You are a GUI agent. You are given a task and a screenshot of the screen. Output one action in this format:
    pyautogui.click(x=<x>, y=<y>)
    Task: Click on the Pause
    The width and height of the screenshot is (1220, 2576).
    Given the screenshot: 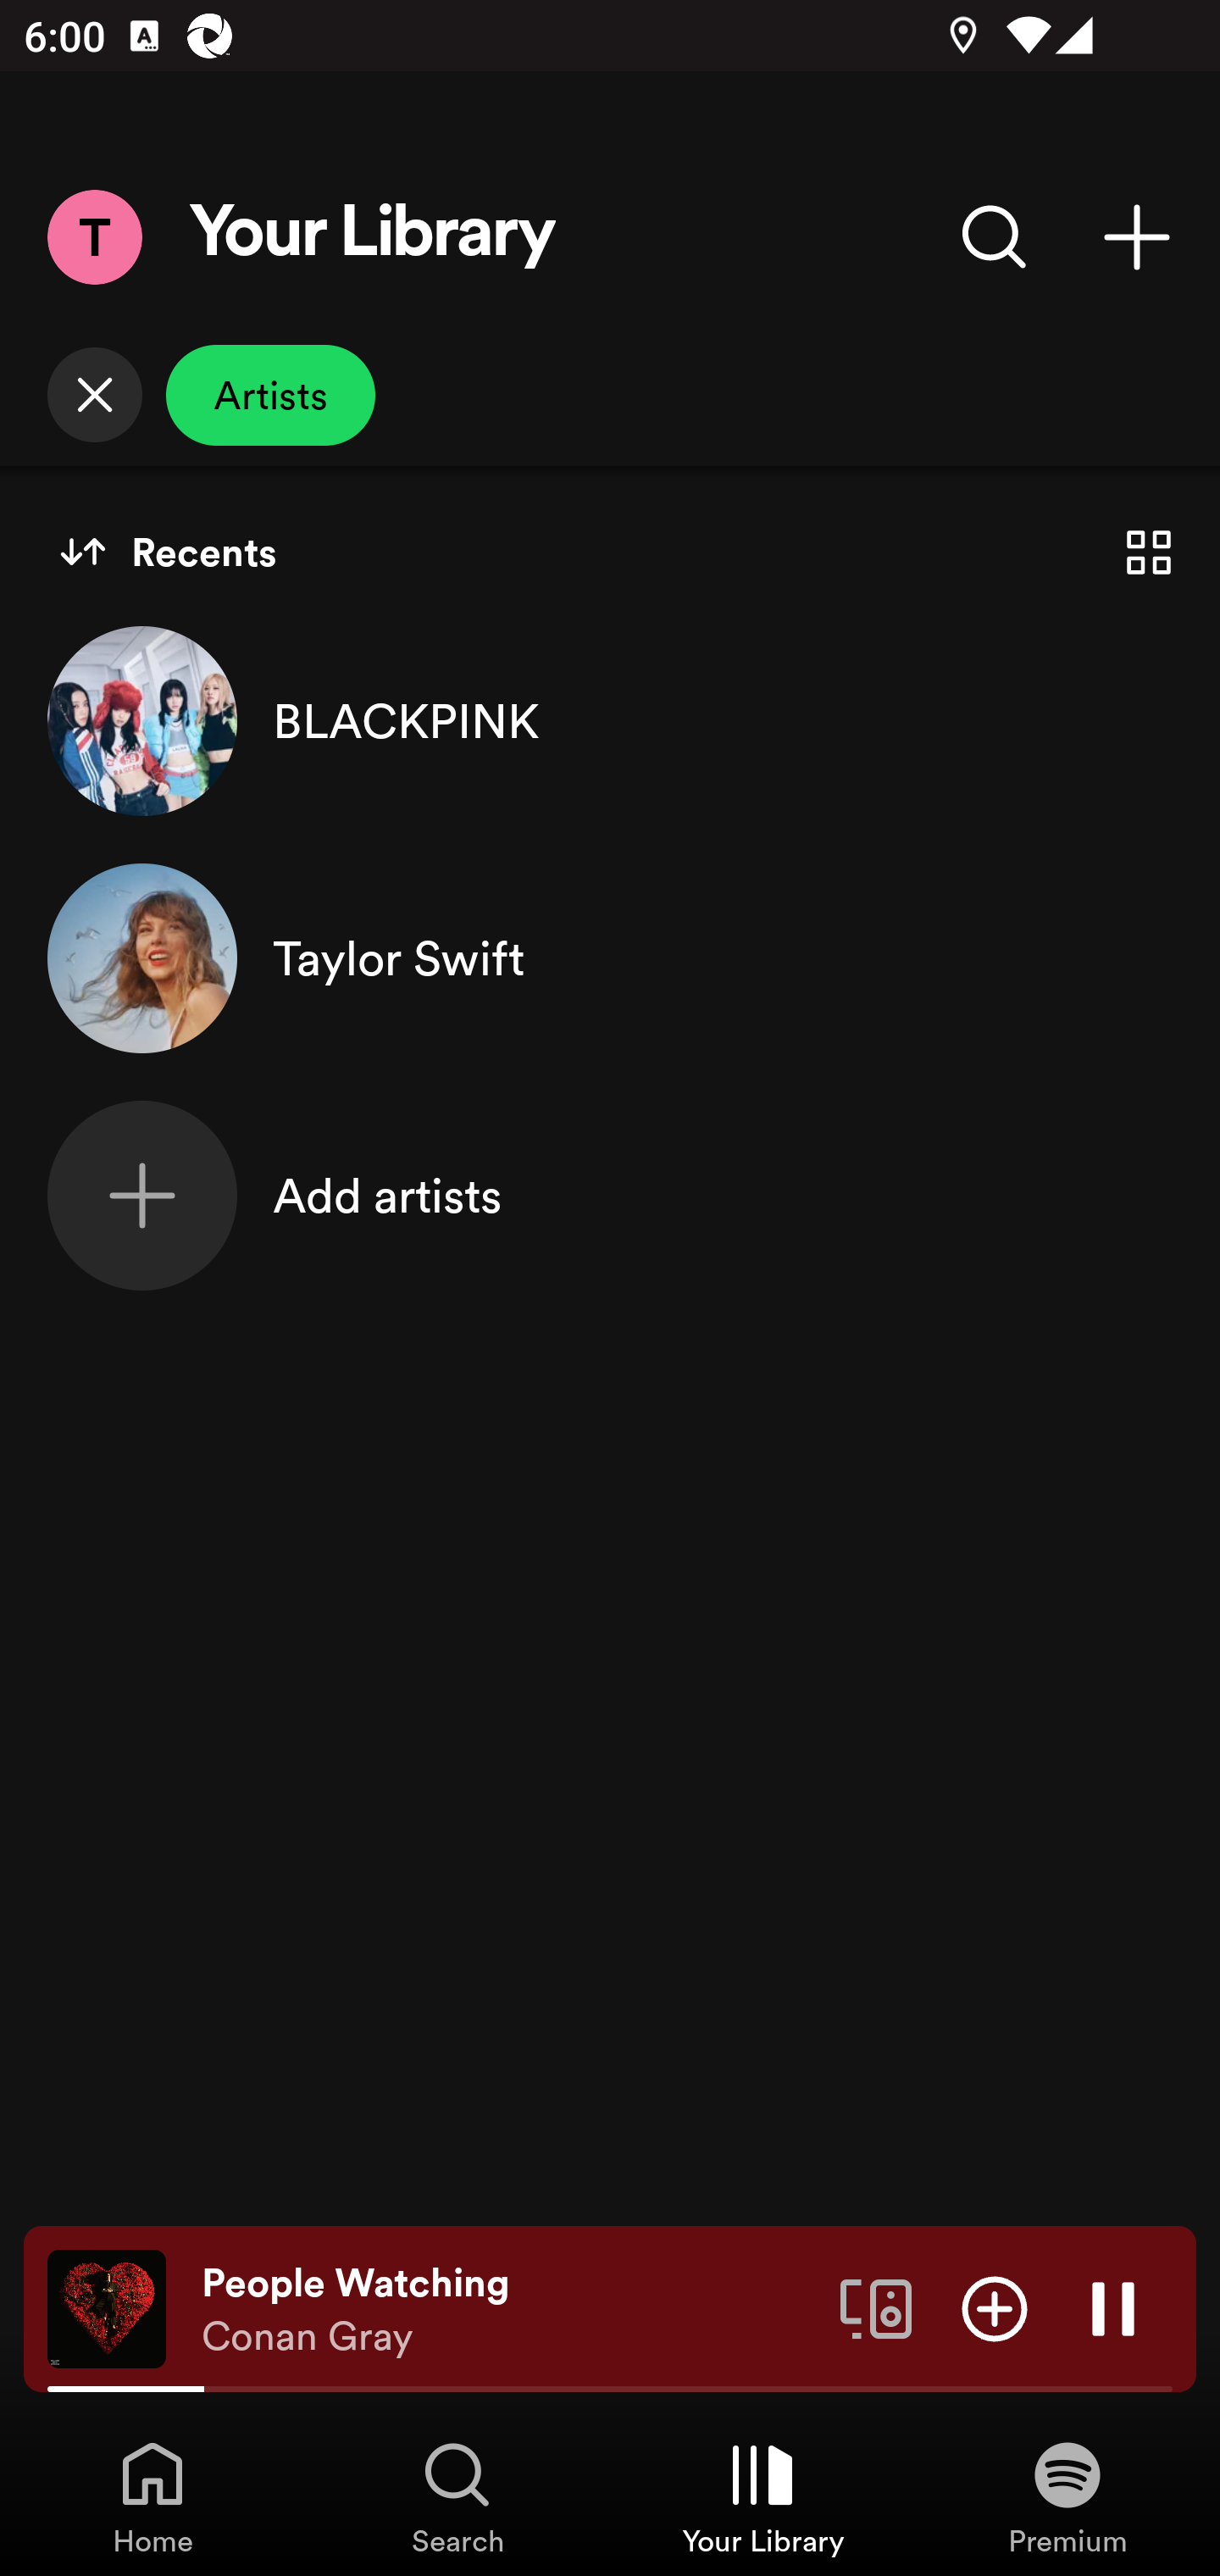 What is the action you would take?
    pyautogui.click(x=1113, y=2307)
    